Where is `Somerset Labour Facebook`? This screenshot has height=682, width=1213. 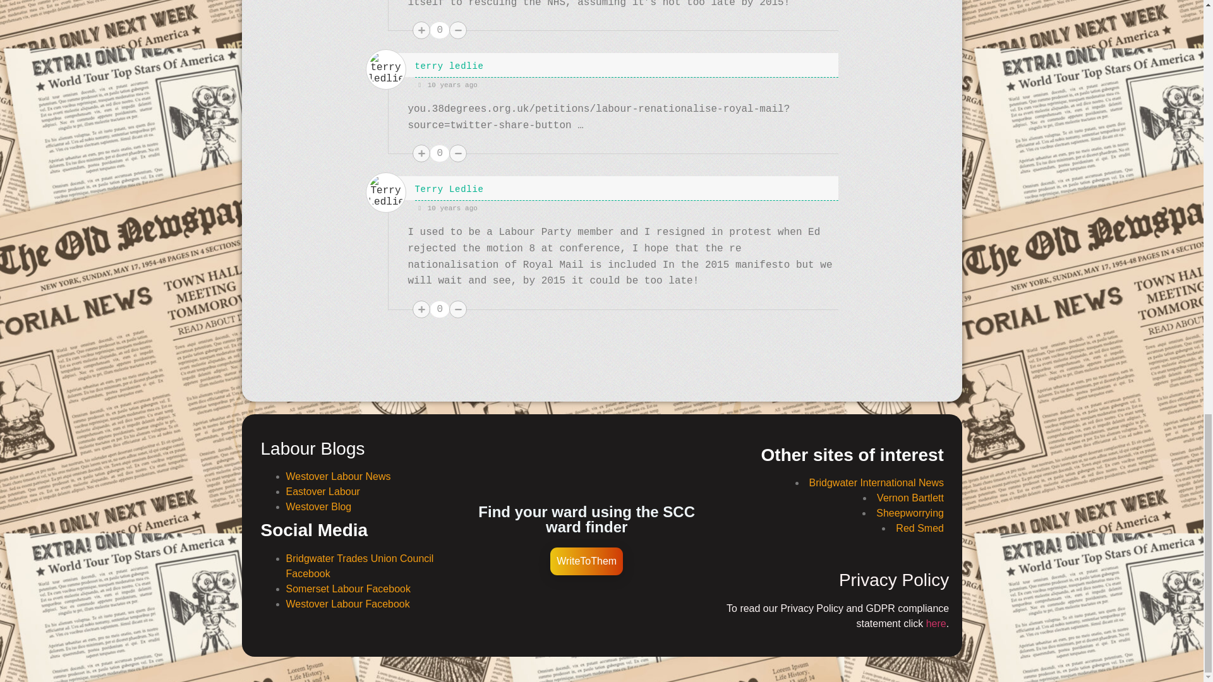
Somerset Labour Facebook is located at coordinates (347, 589).